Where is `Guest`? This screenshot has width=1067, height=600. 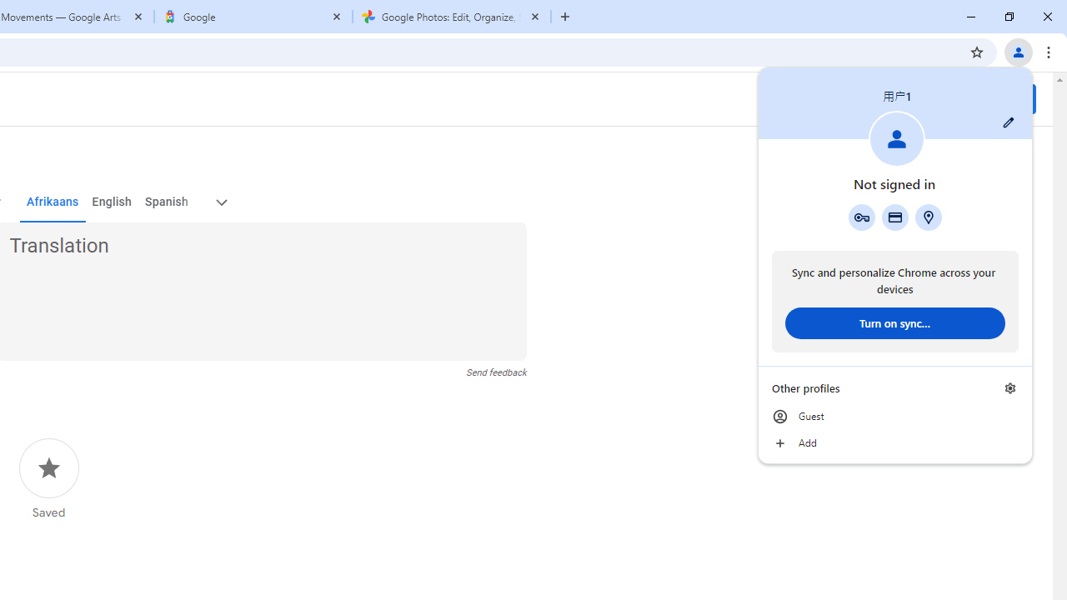
Guest is located at coordinates (895, 417).